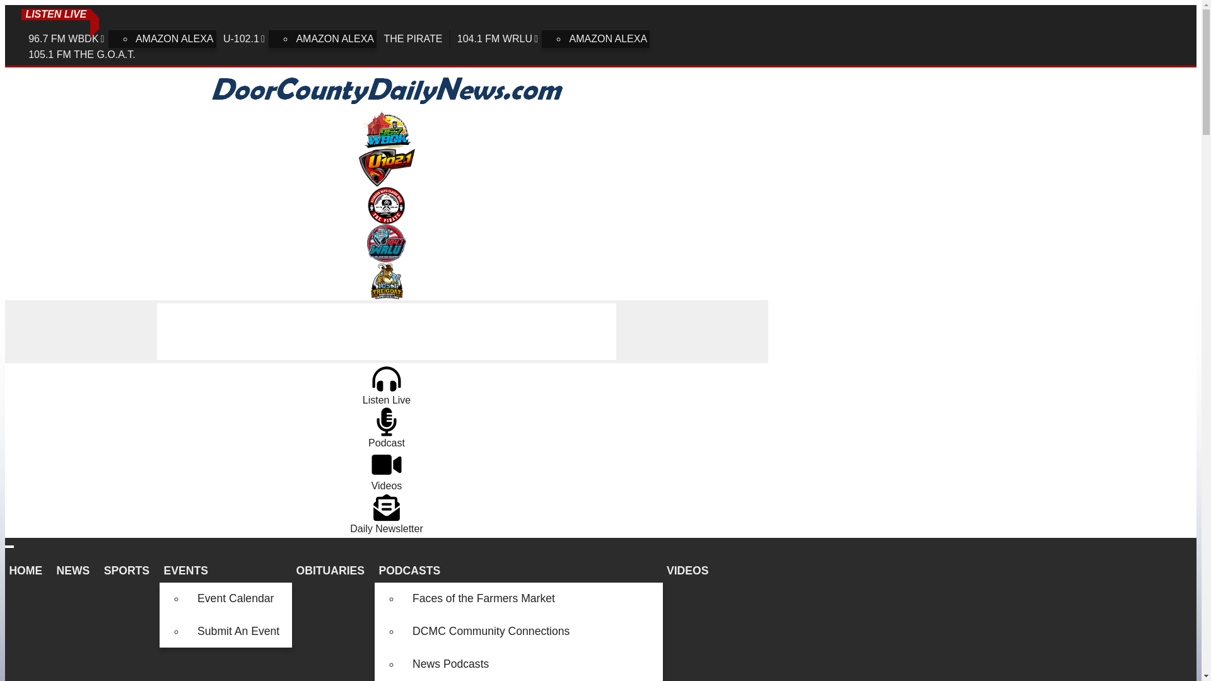  Describe the element at coordinates (412, 38) in the screenshot. I see `THE PIRATE` at that location.